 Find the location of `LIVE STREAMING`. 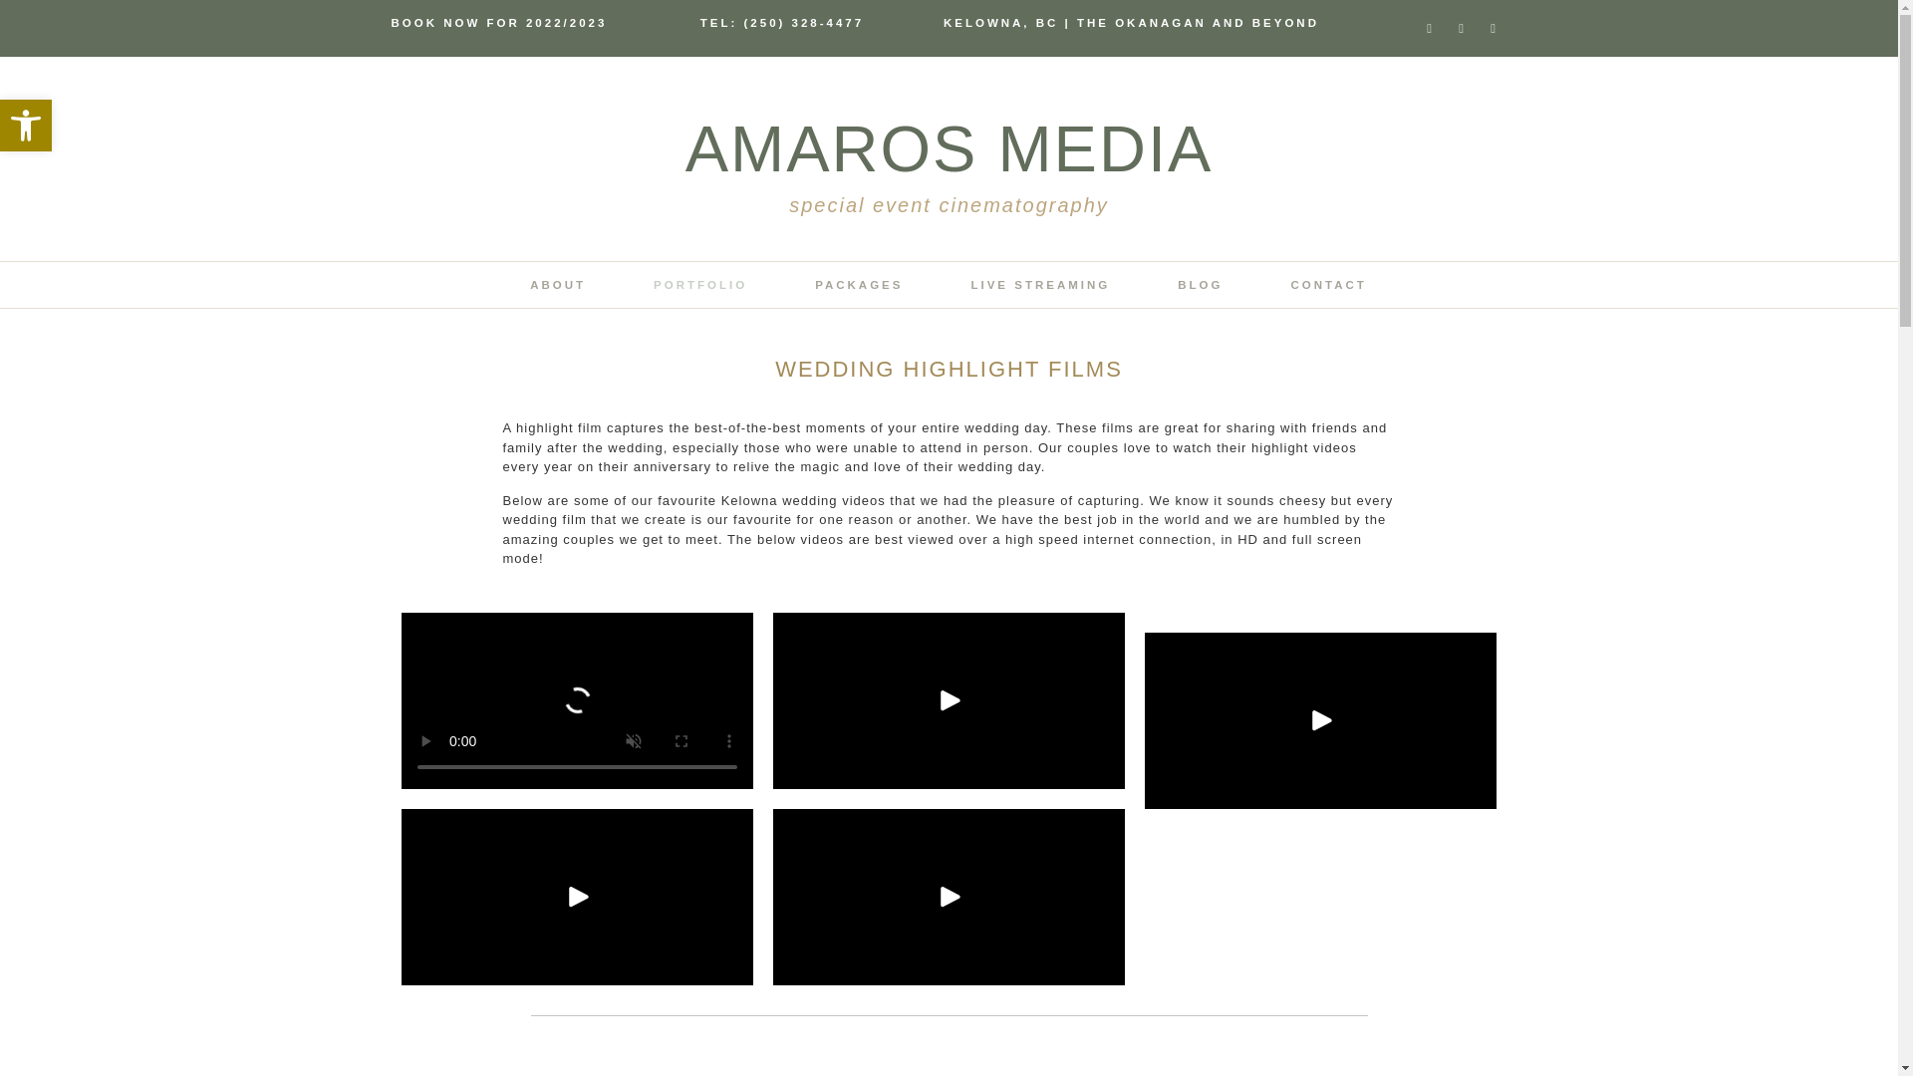

LIVE STREAMING is located at coordinates (558, 285).